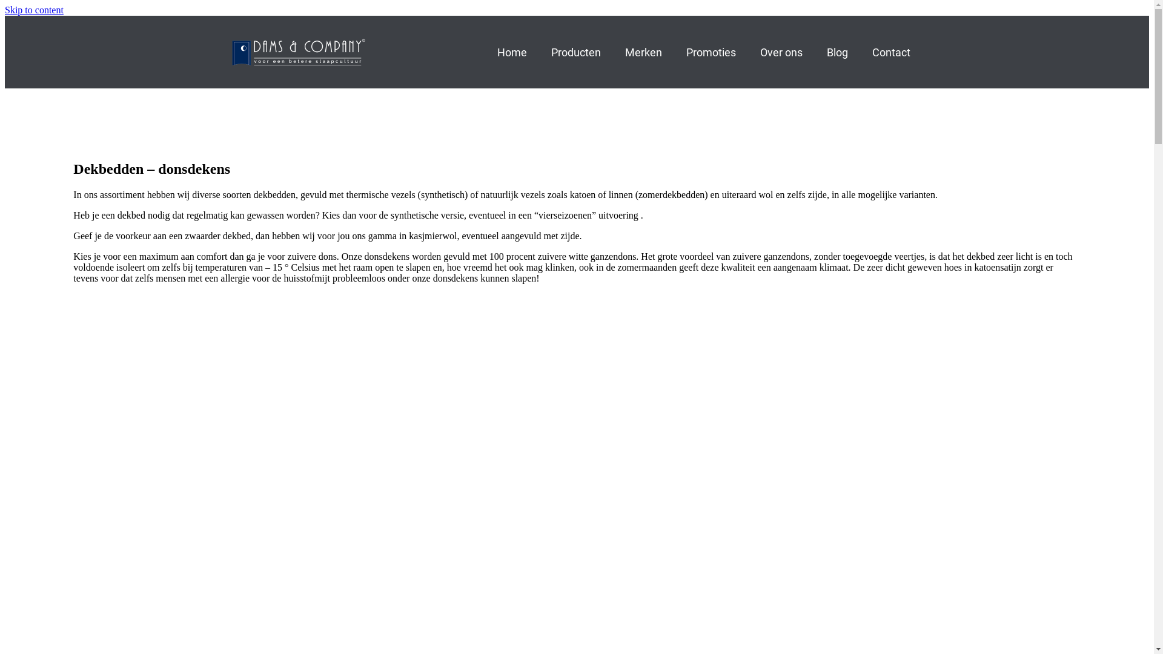 The width and height of the screenshot is (1163, 654). What do you see at coordinates (576, 52) in the screenshot?
I see `Producten` at bounding box center [576, 52].